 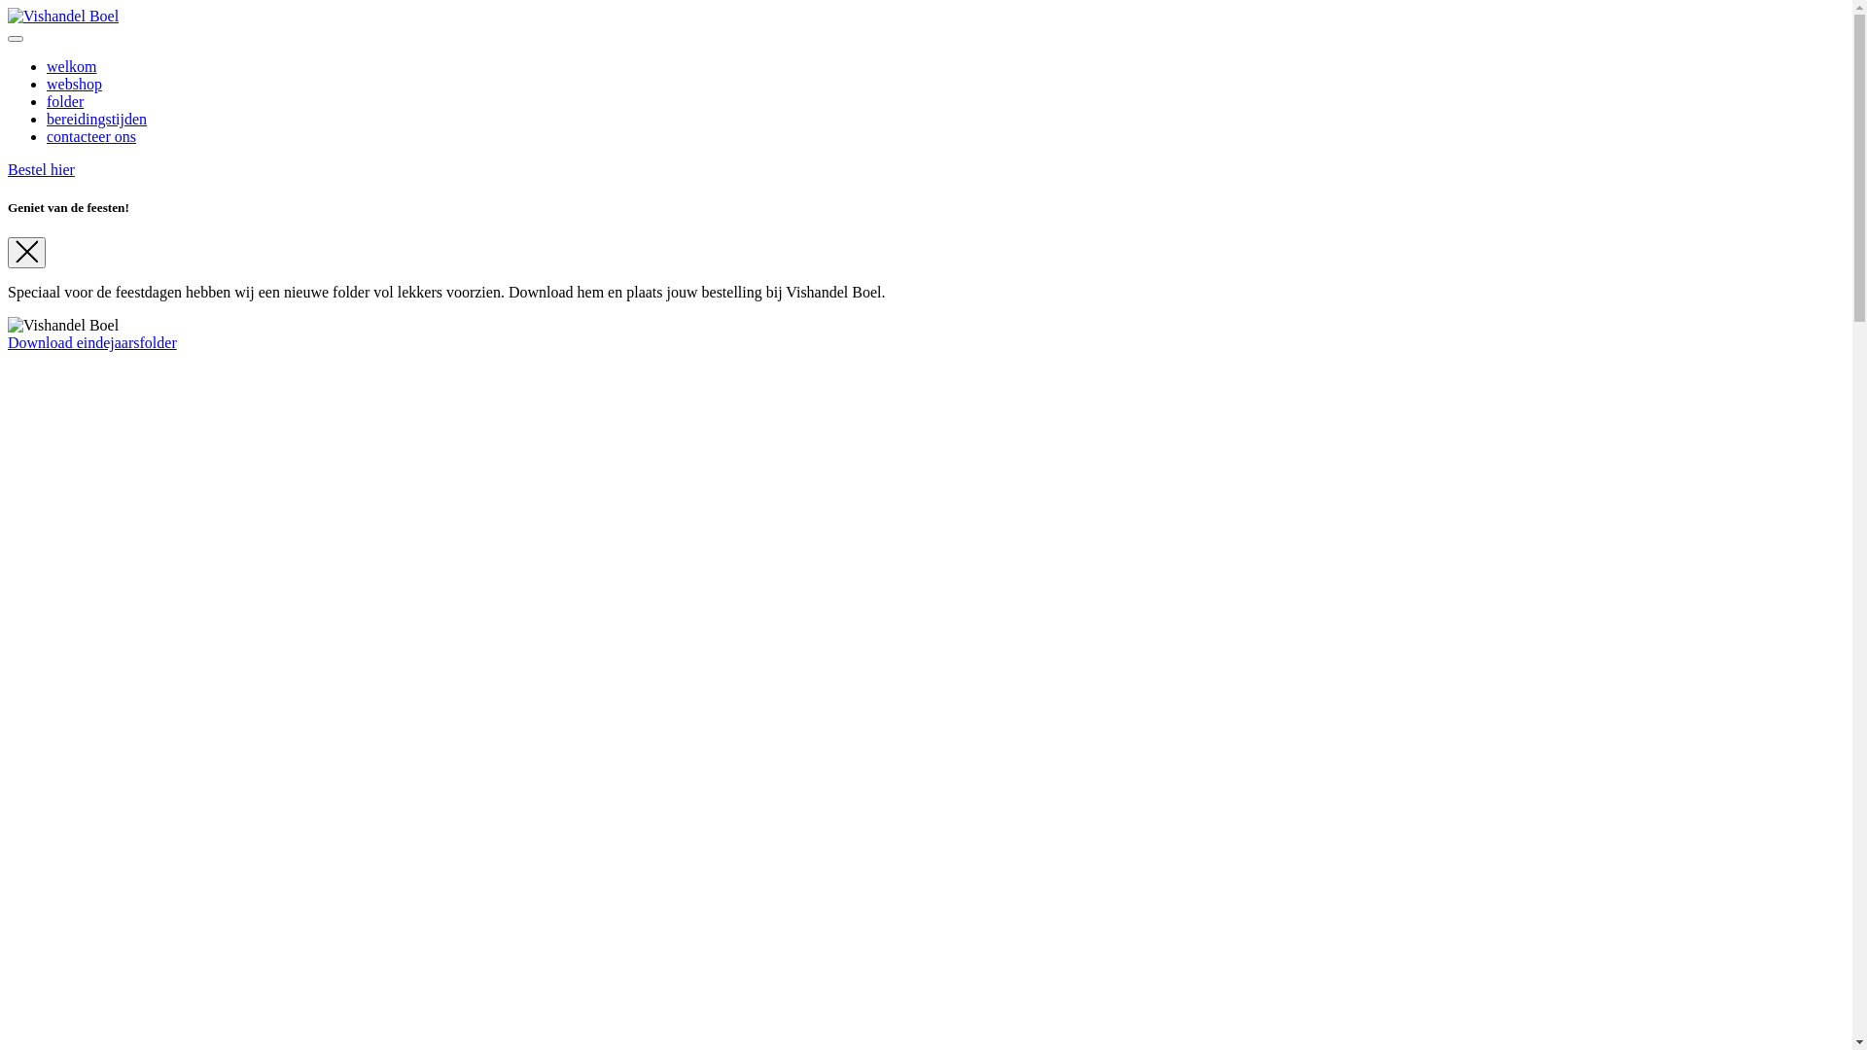 I want to click on contacteer ons, so click(x=91, y=136).